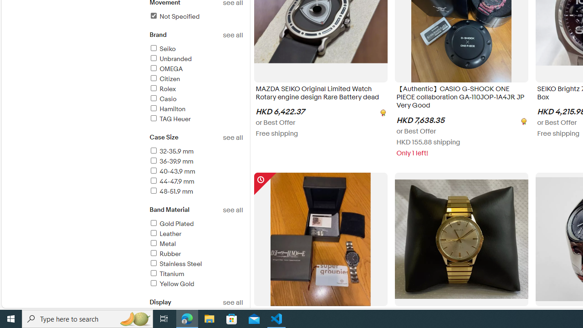  Describe the element at coordinates (162, 89) in the screenshot. I see `Rolex` at that location.